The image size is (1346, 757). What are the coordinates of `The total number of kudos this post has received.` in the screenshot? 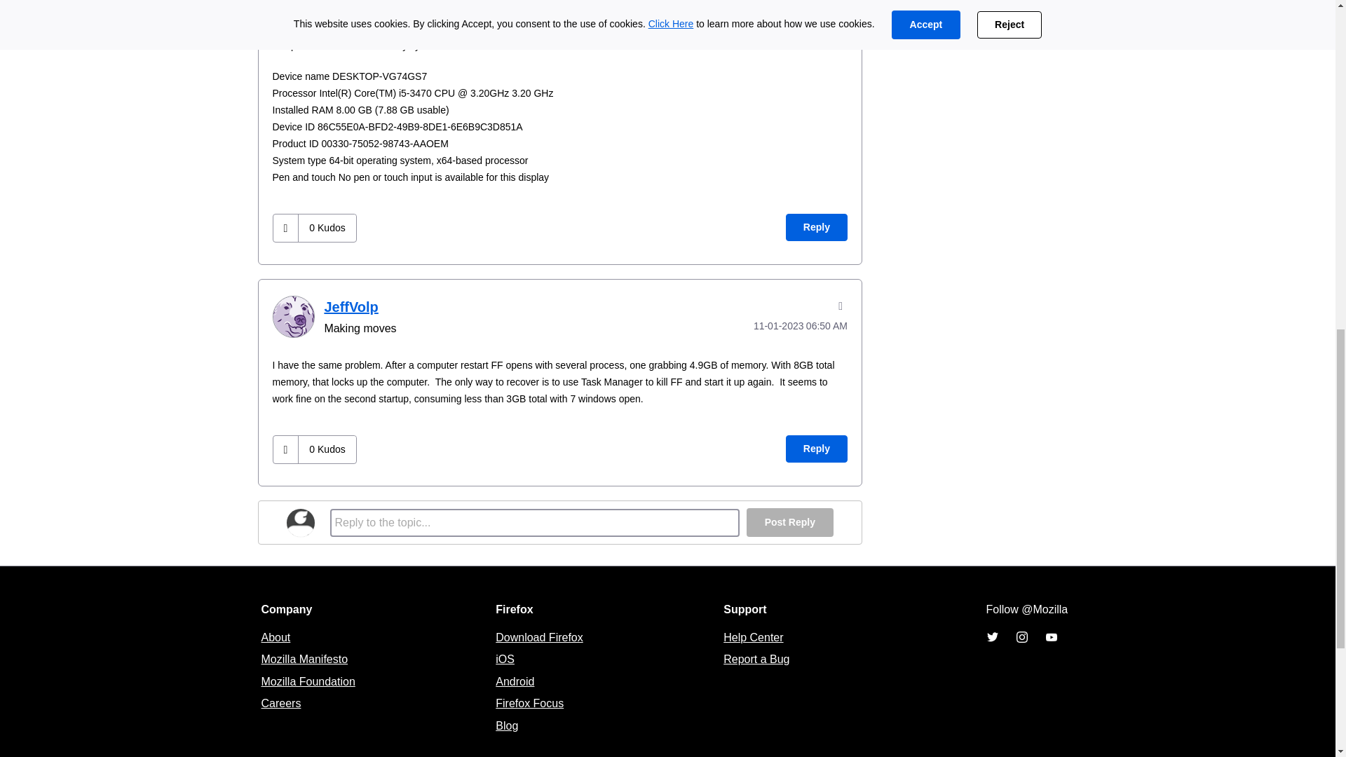 It's located at (327, 227).